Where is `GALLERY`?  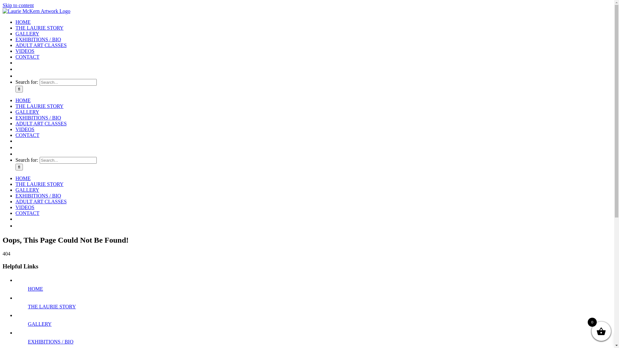
GALLERY is located at coordinates (27, 190).